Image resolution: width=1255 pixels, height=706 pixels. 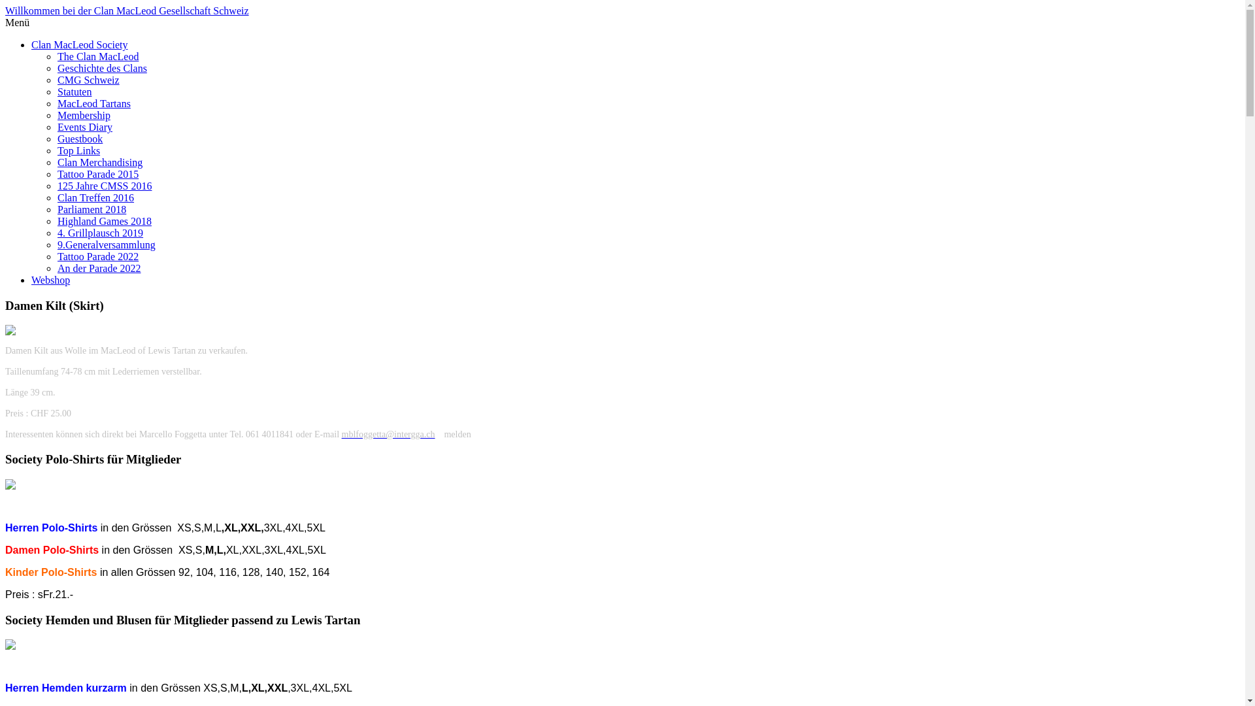 What do you see at coordinates (92, 209) in the screenshot?
I see `Parliament 2018` at bounding box center [92, 209].